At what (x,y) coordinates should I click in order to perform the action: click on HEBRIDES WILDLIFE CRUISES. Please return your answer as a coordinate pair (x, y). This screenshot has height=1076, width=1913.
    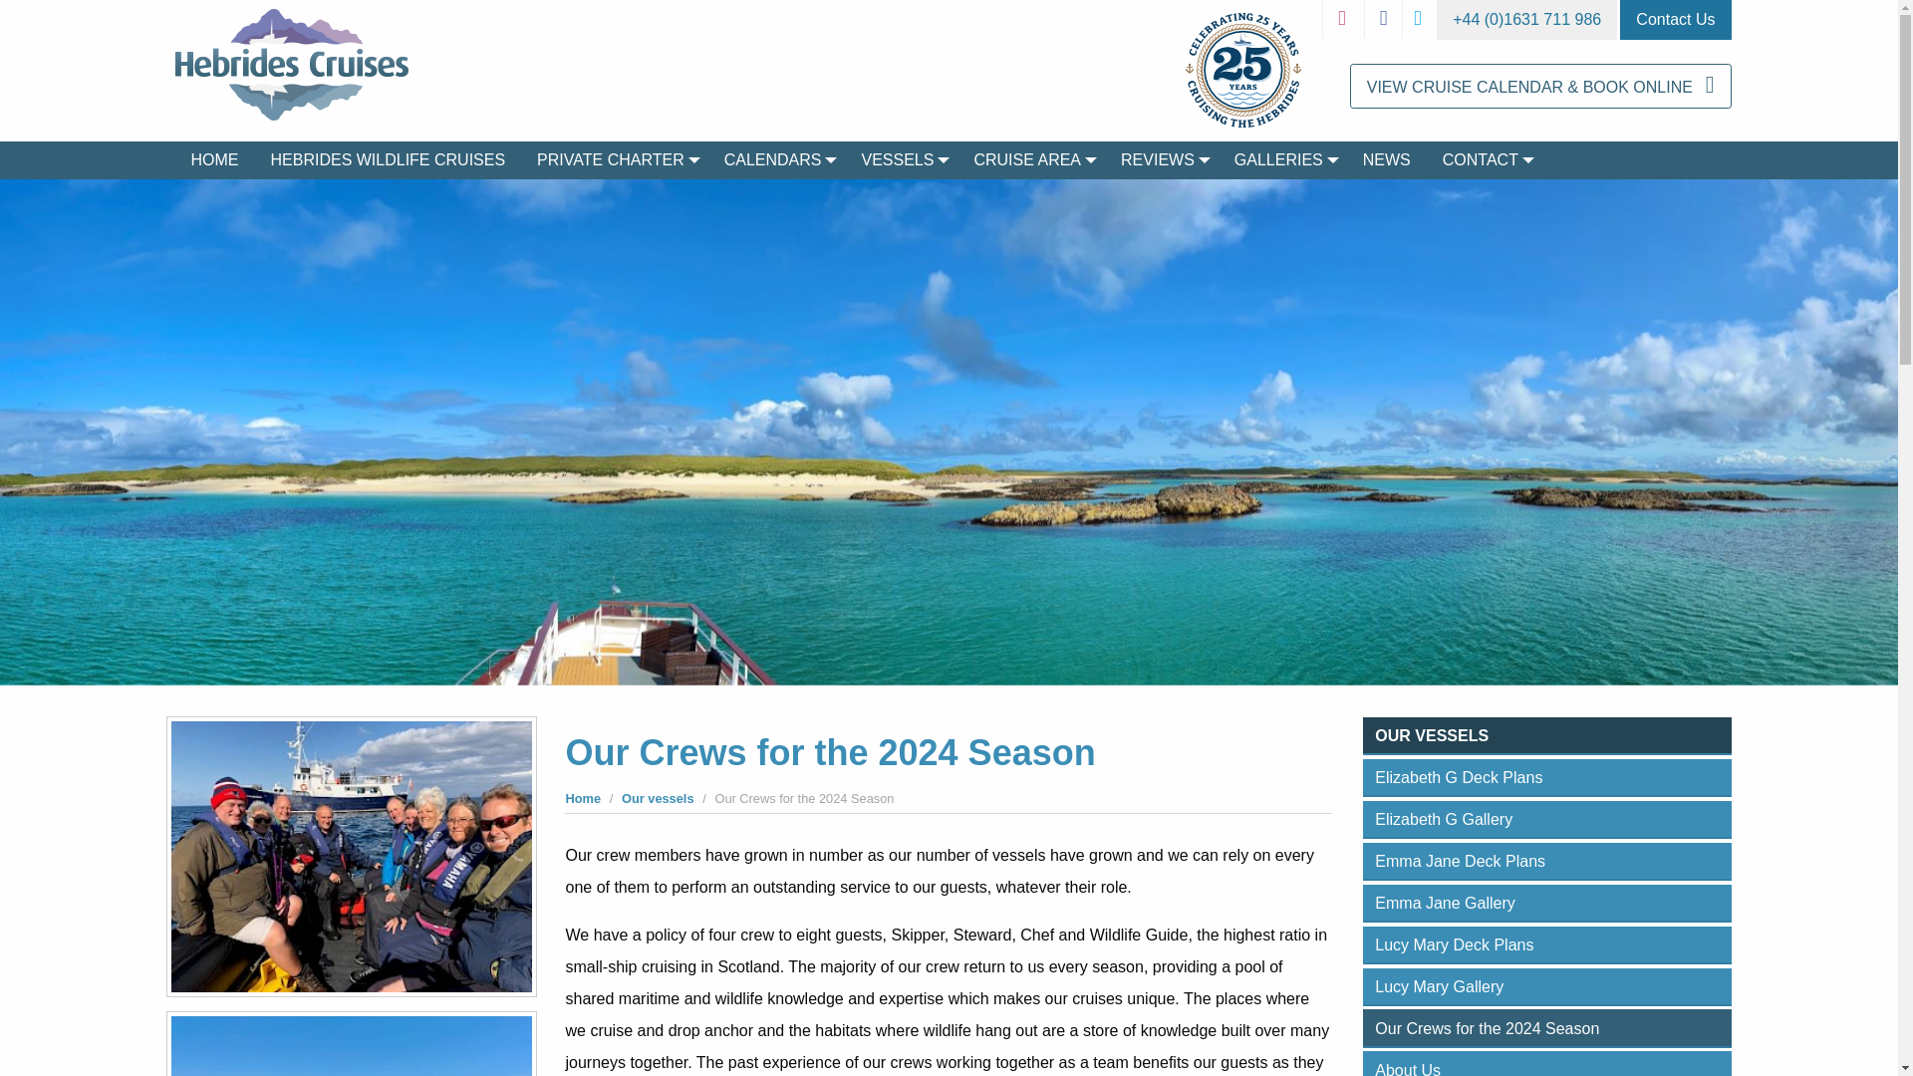
    Looking at the image, I should click on (389, 159).